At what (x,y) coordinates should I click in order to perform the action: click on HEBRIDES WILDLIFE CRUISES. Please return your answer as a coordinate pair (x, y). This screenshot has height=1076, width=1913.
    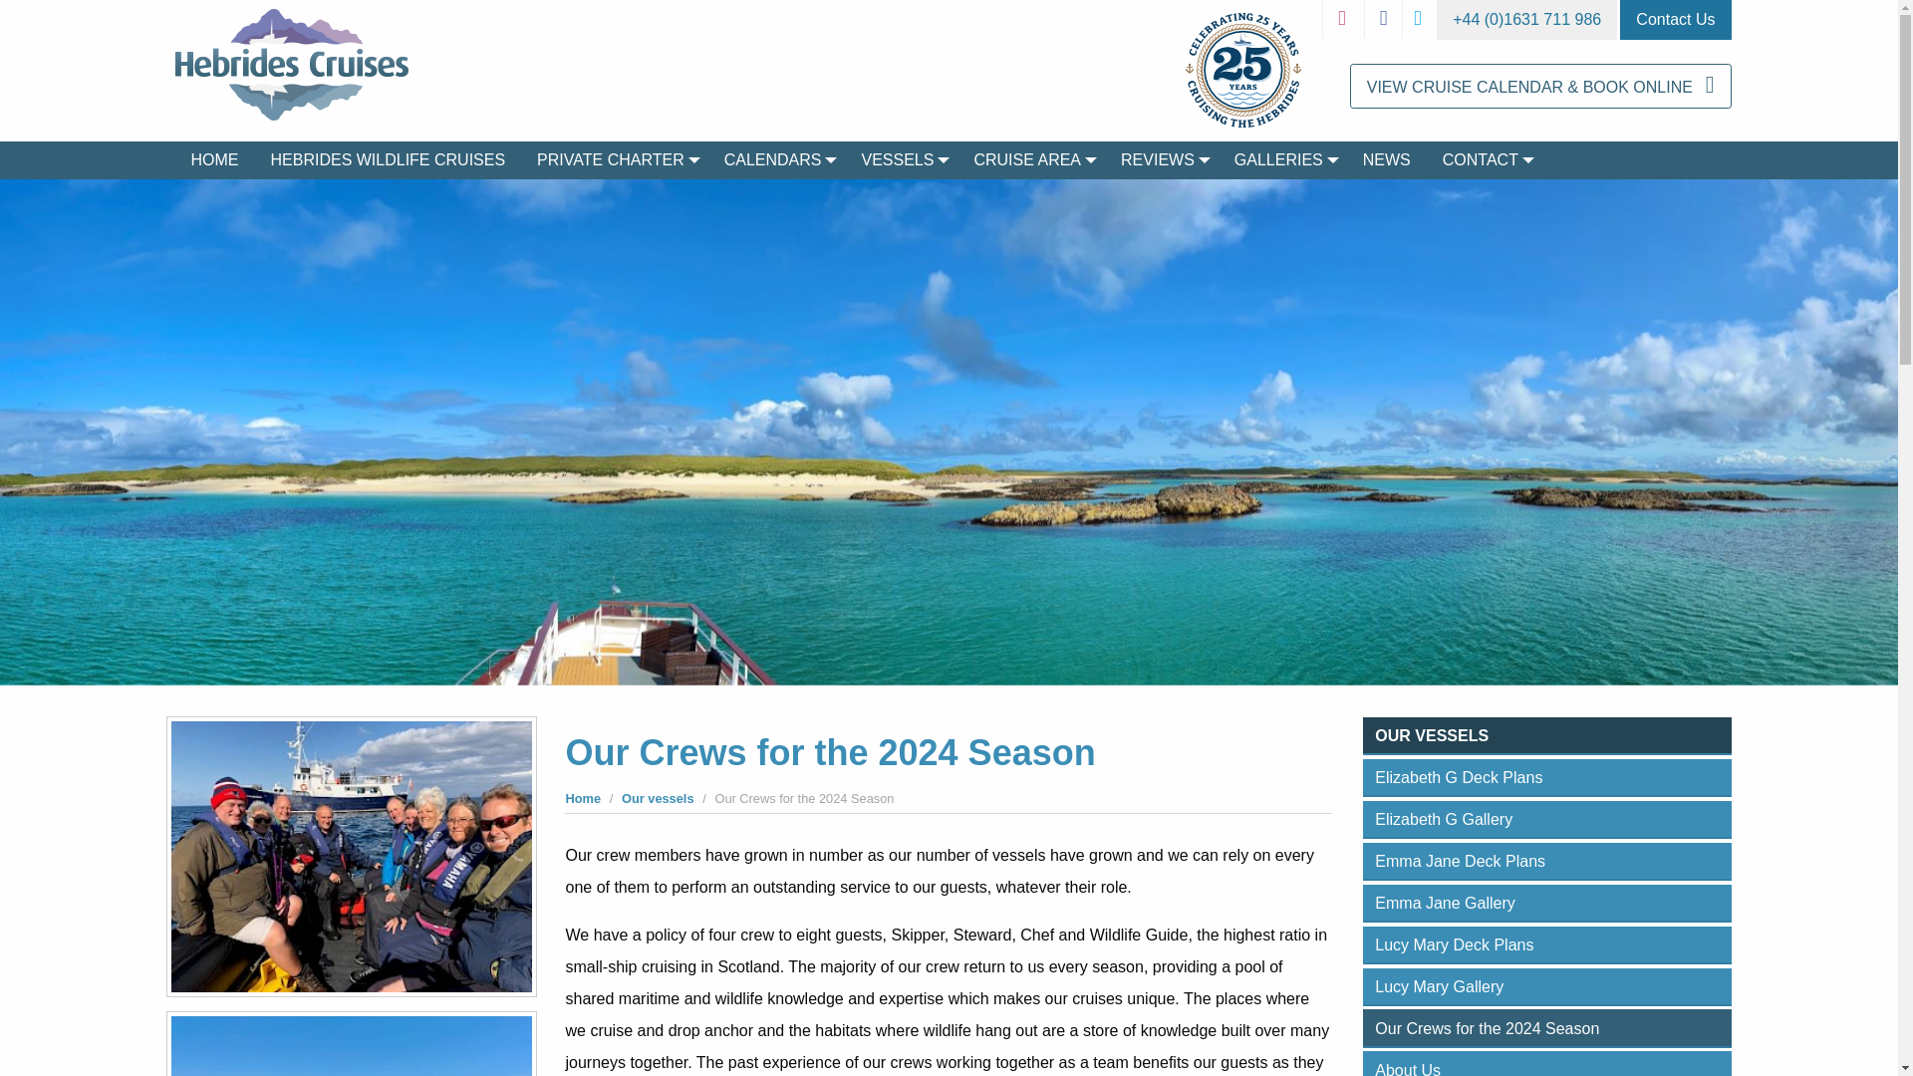
    Looking at the image, I should click on (389, 159).